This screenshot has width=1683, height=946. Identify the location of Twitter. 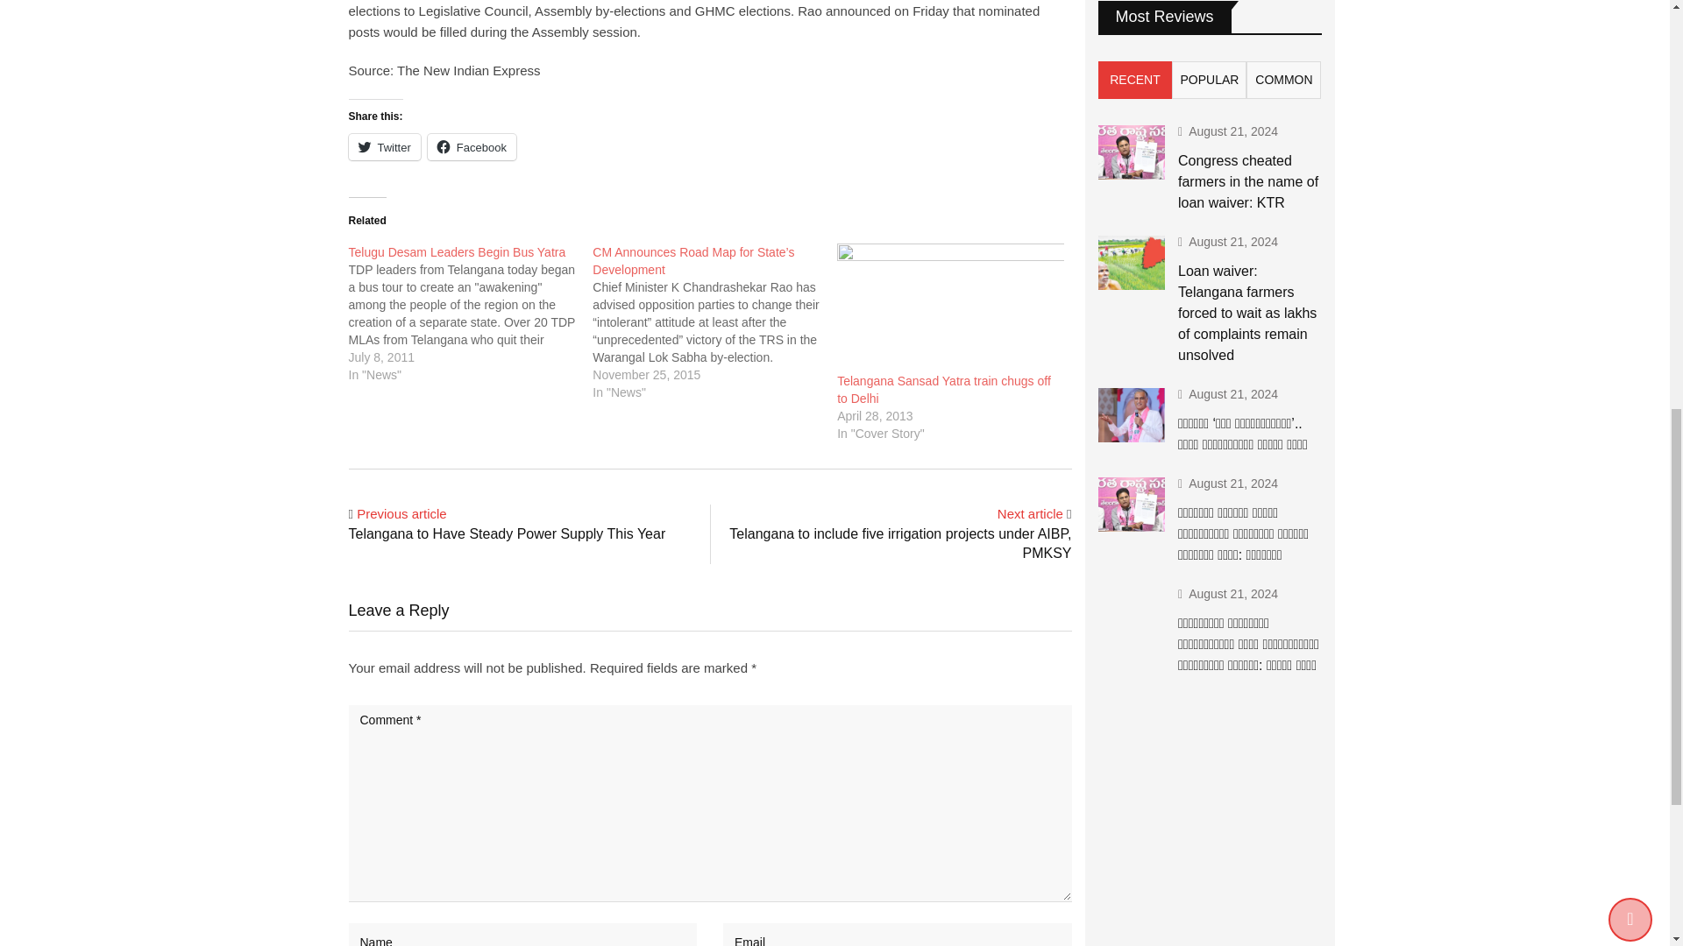
(384, 147).